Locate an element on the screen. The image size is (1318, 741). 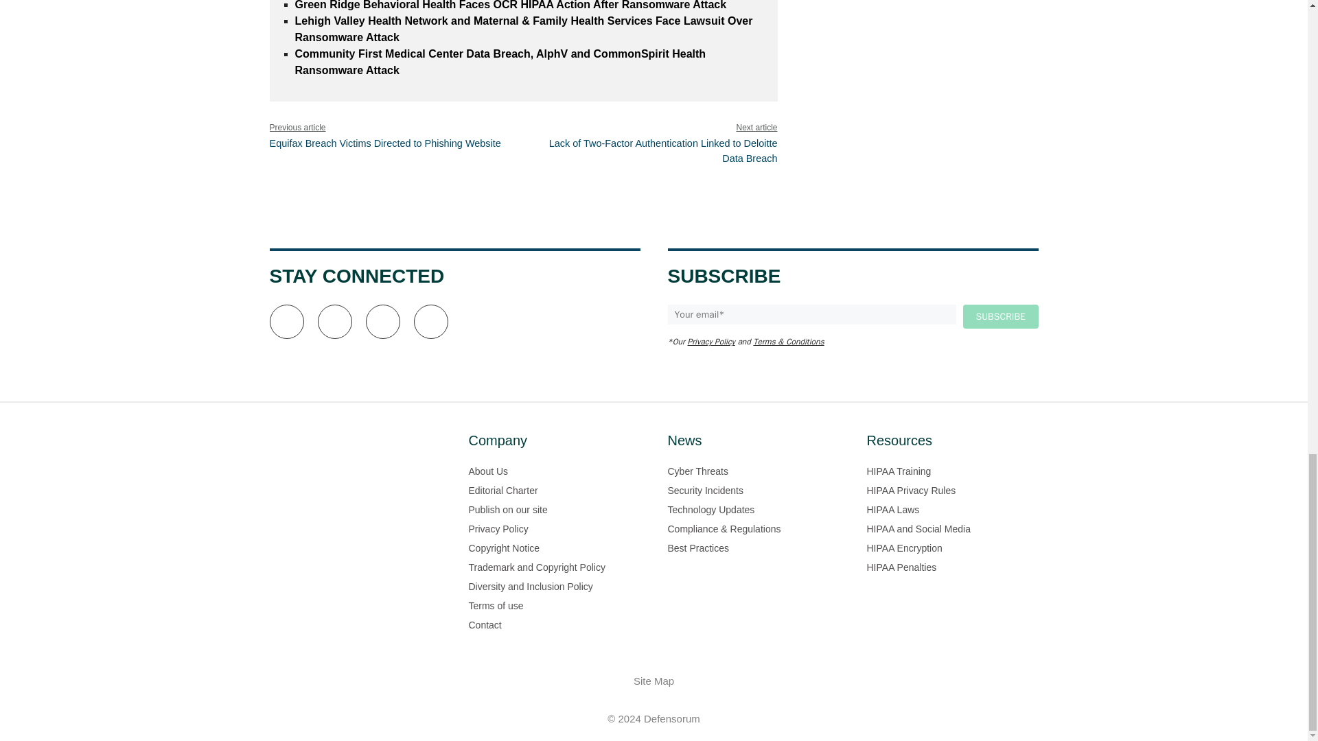
Previous is located at coordinates (384, 143).